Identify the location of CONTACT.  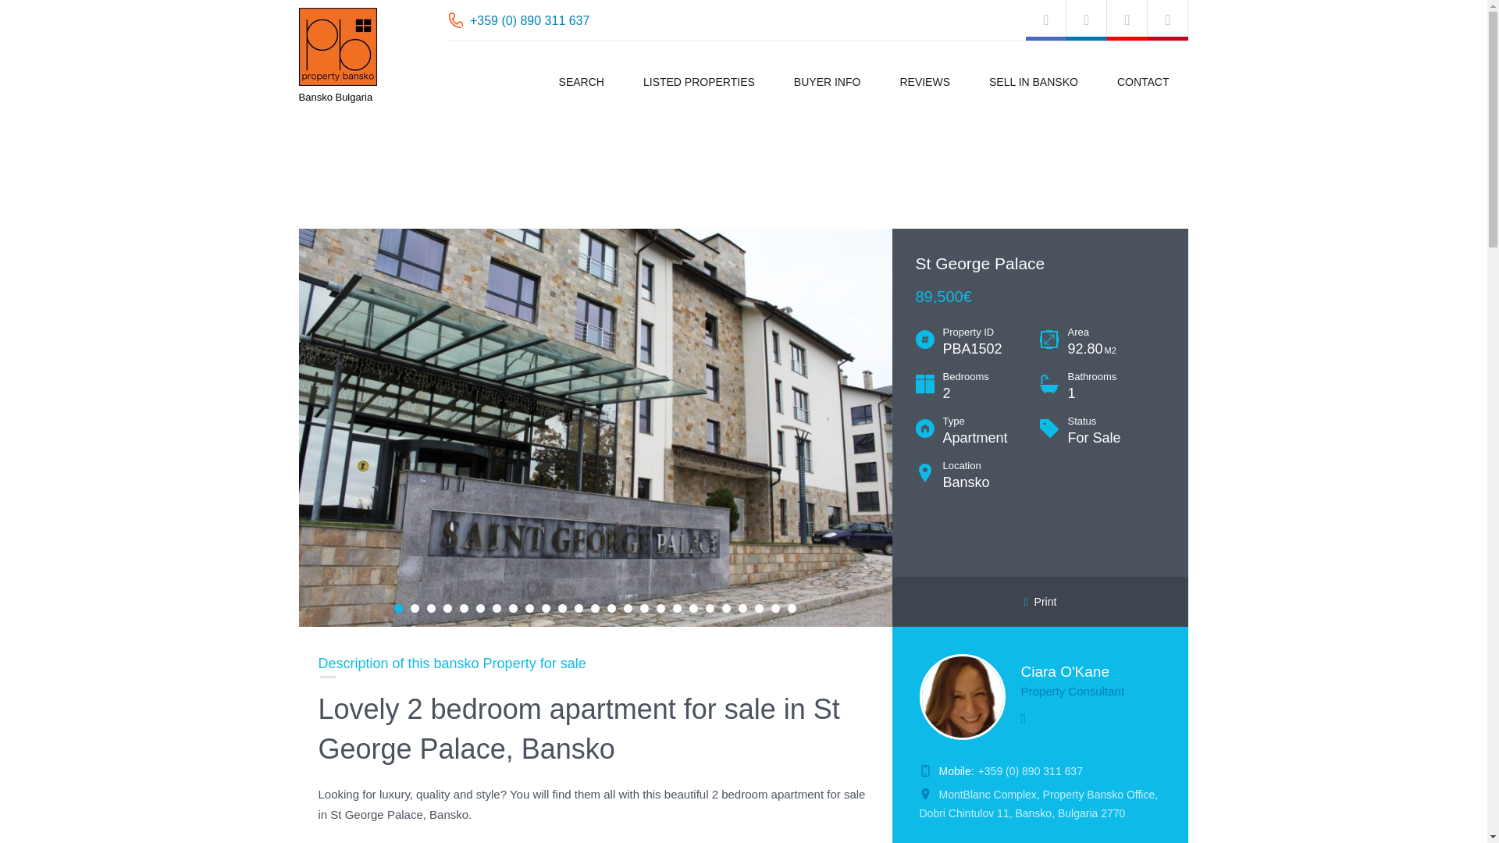
(1143, 82).